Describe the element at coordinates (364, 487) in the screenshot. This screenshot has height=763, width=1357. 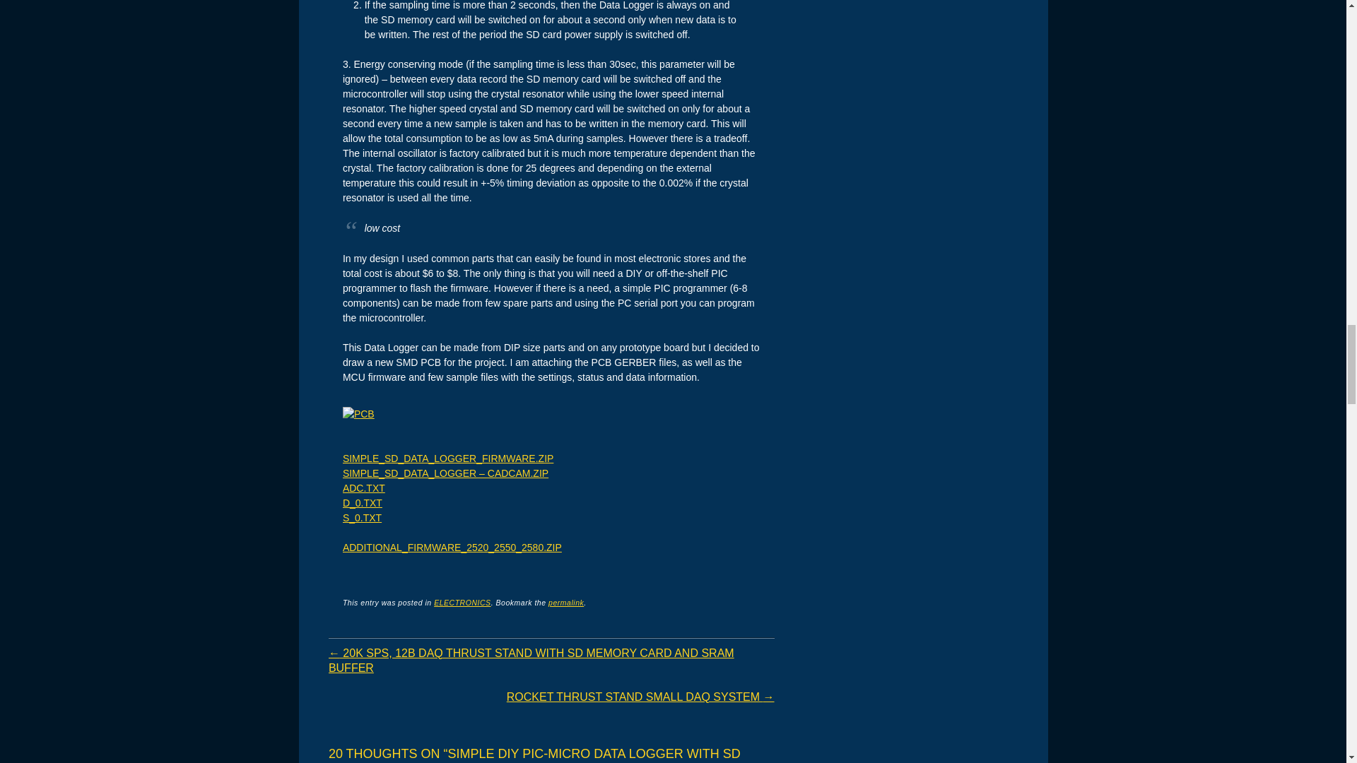
I see `ADC.TXT` at that location.